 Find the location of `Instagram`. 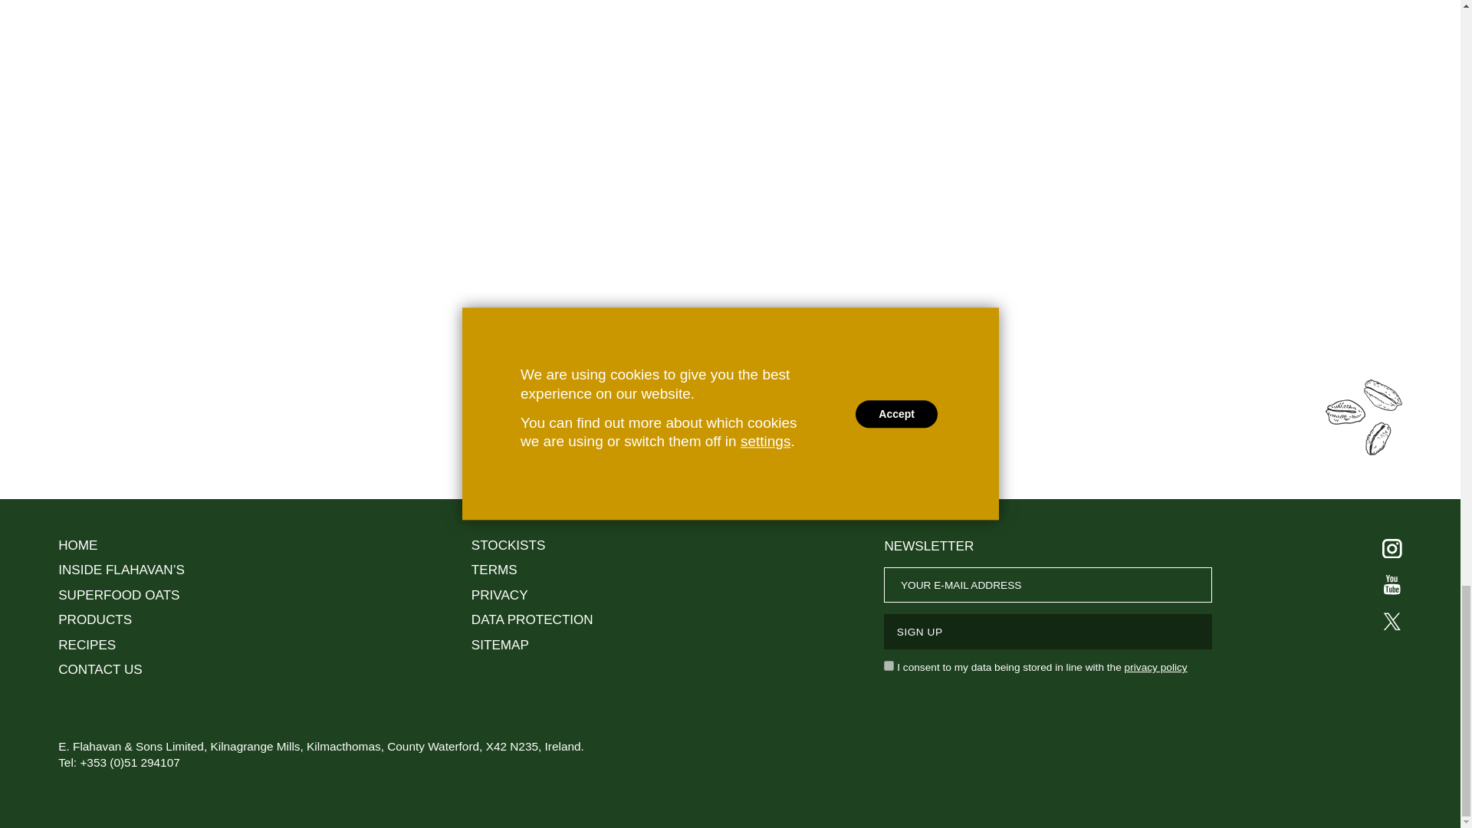

Instagram is located at coordinates (1391, 549).